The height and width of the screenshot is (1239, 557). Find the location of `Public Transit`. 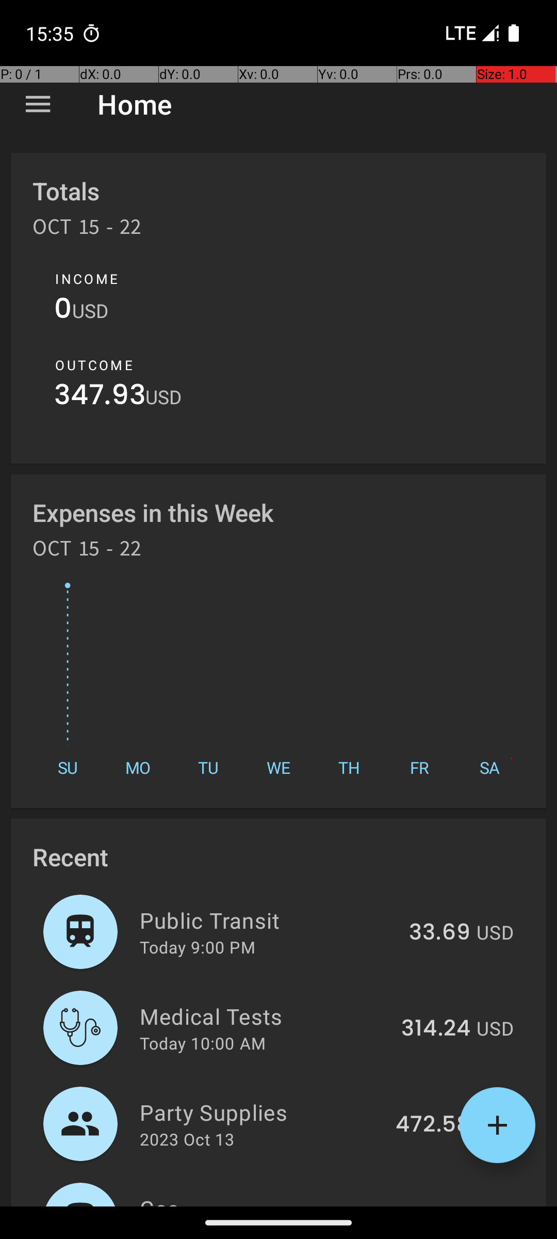

Public Transit is located at coordinates (268, 920).